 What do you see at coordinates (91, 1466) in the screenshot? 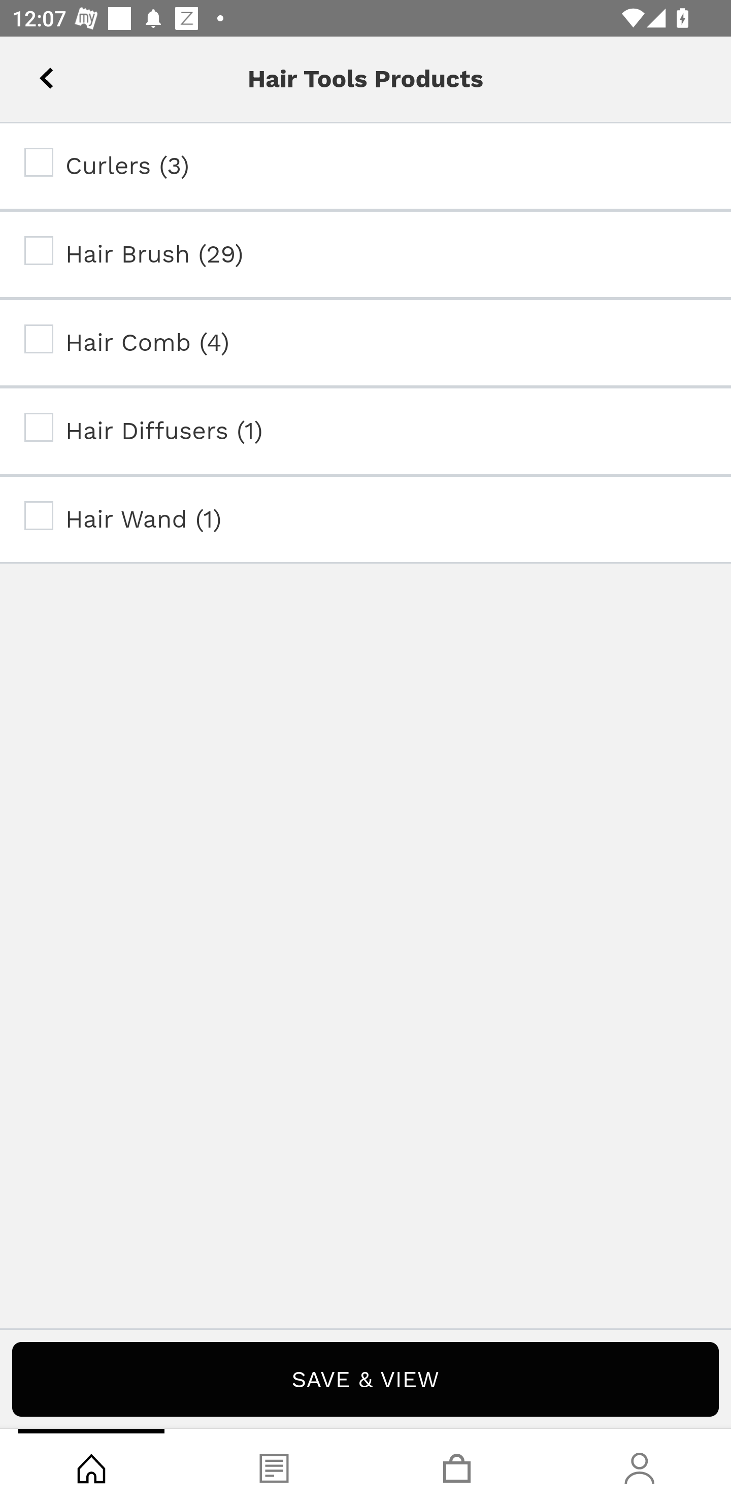
I see `Shop, tab, 1 of 4` at bounding box center [91, 1466].